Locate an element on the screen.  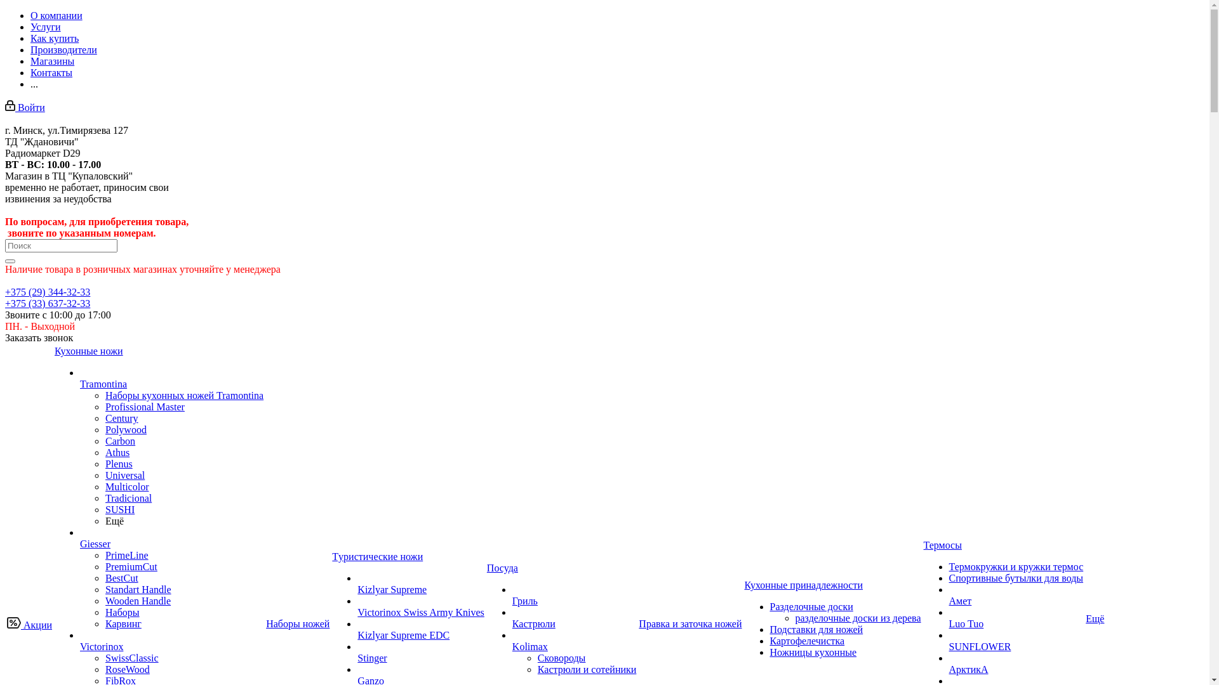
SUNFLOWER is located at coordinates (950, 638).